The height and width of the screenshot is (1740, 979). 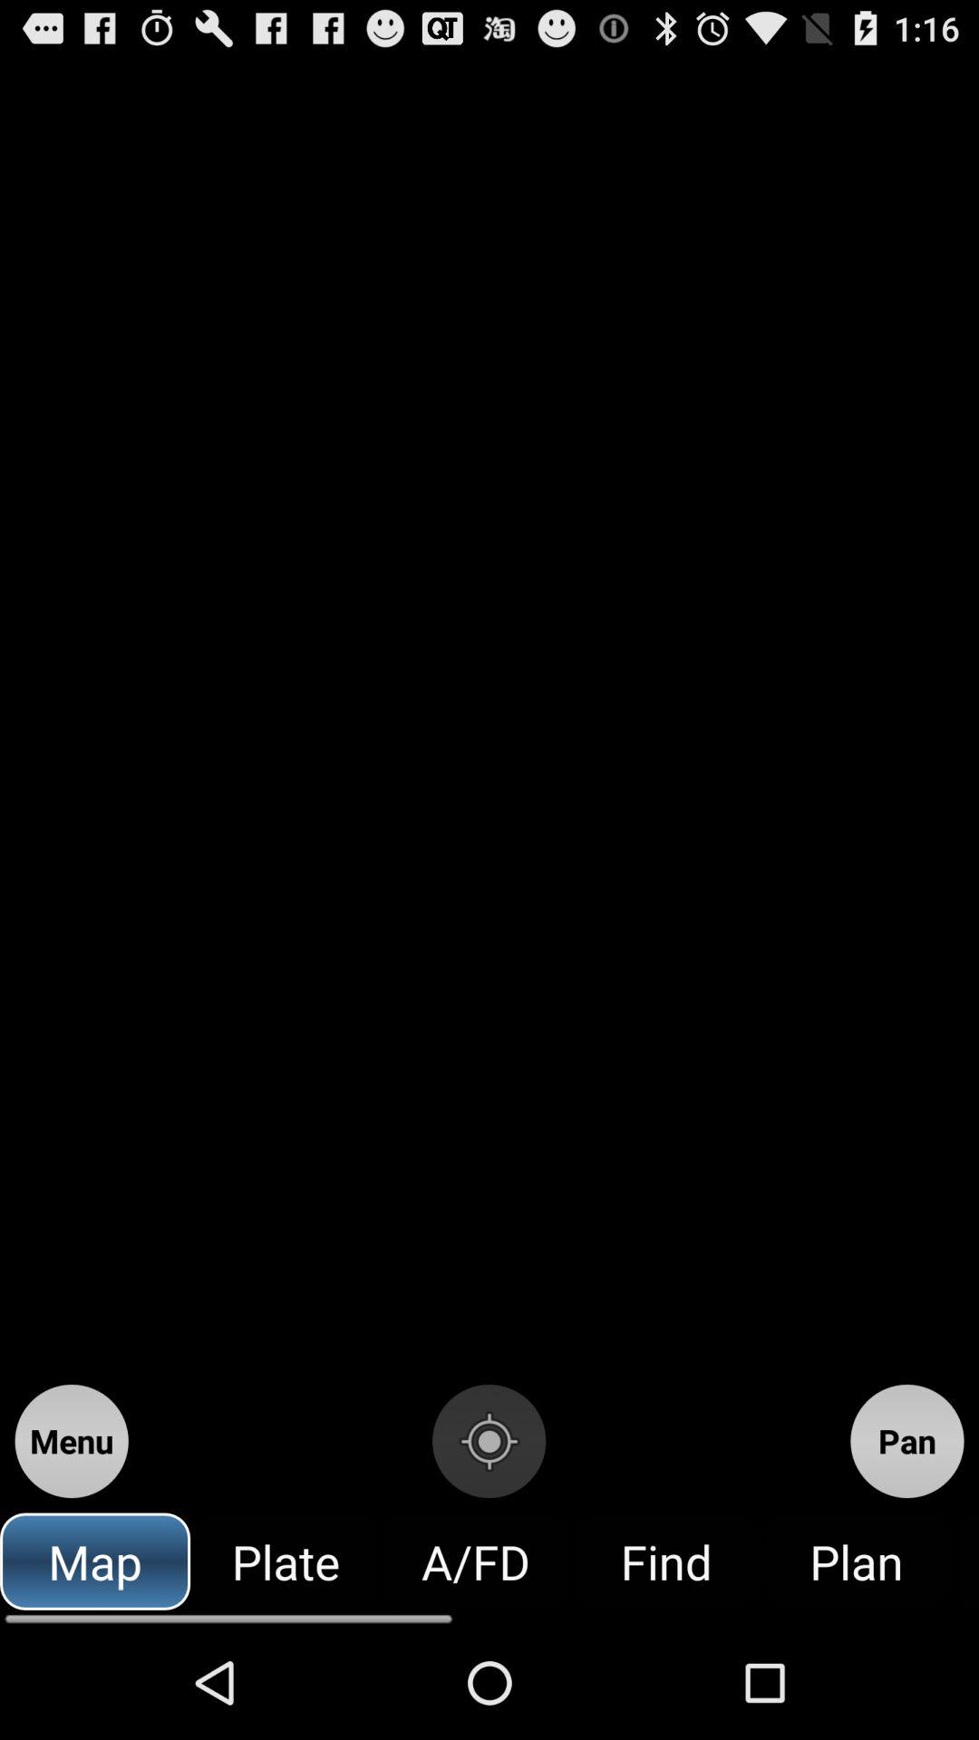 What do you see at coordinates (906, 1441) in the screenshot?
I see `scroll to the pan` at bounding box center [906, 1441].